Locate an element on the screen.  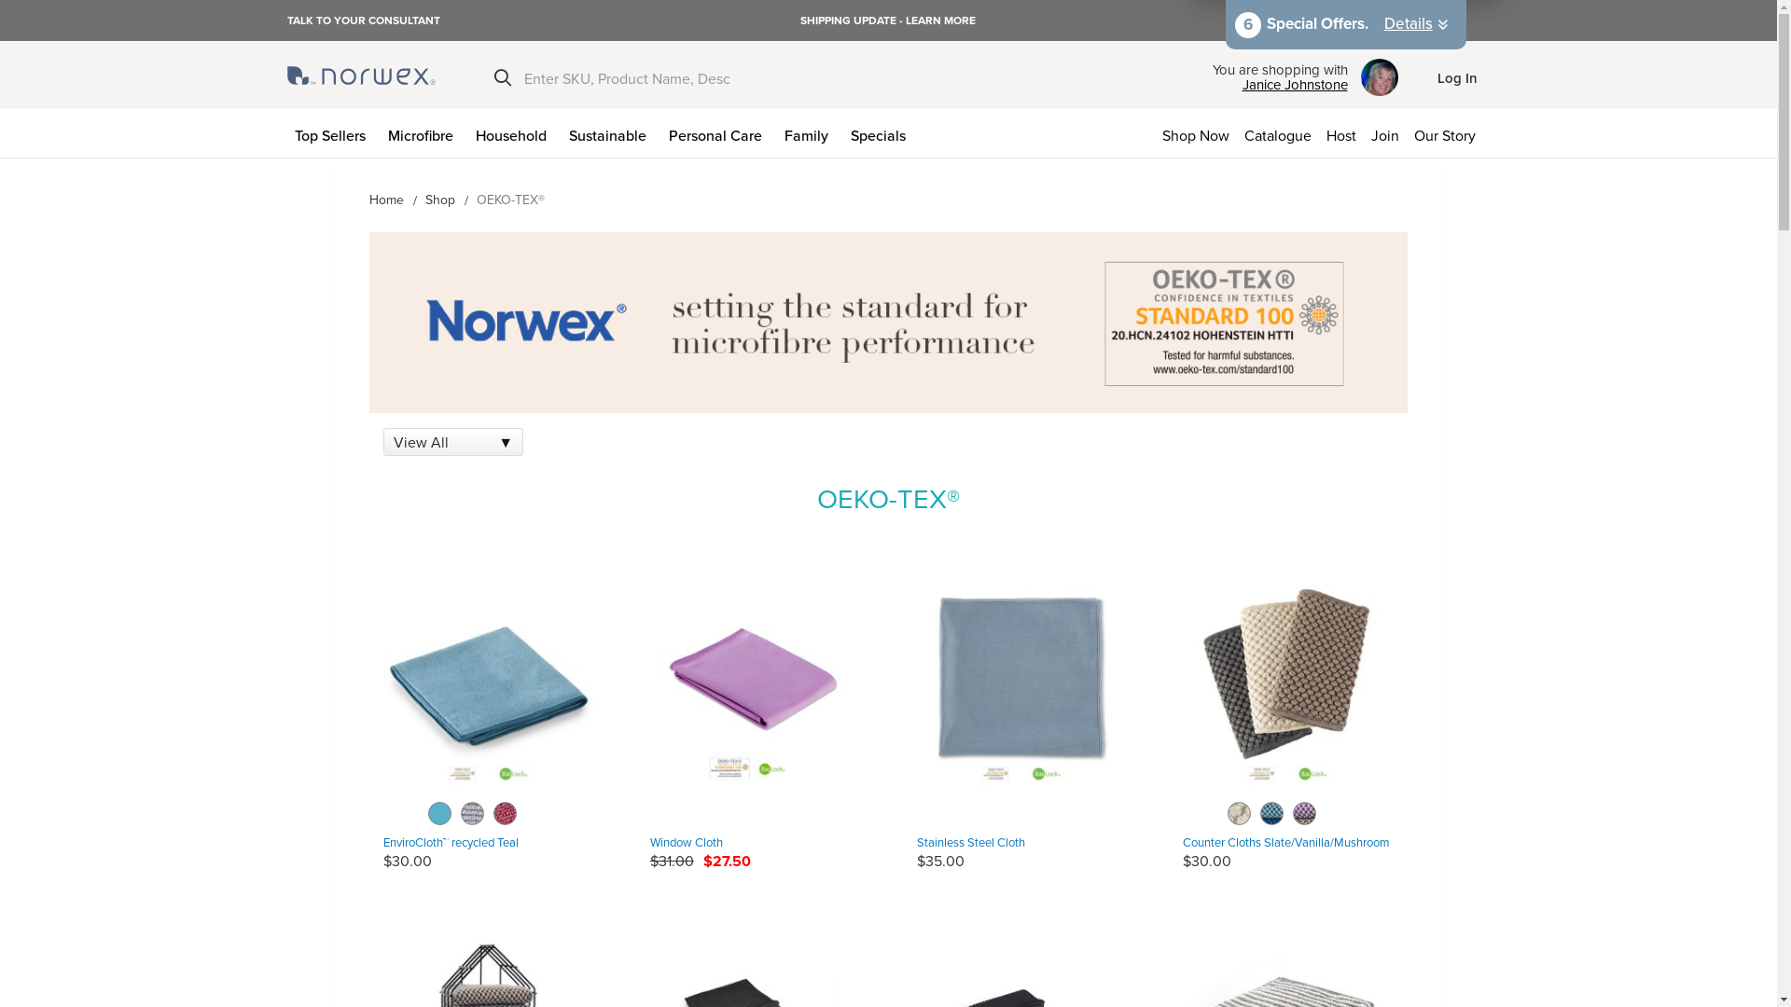
Window Cloth is located at coordinates (687, 842).